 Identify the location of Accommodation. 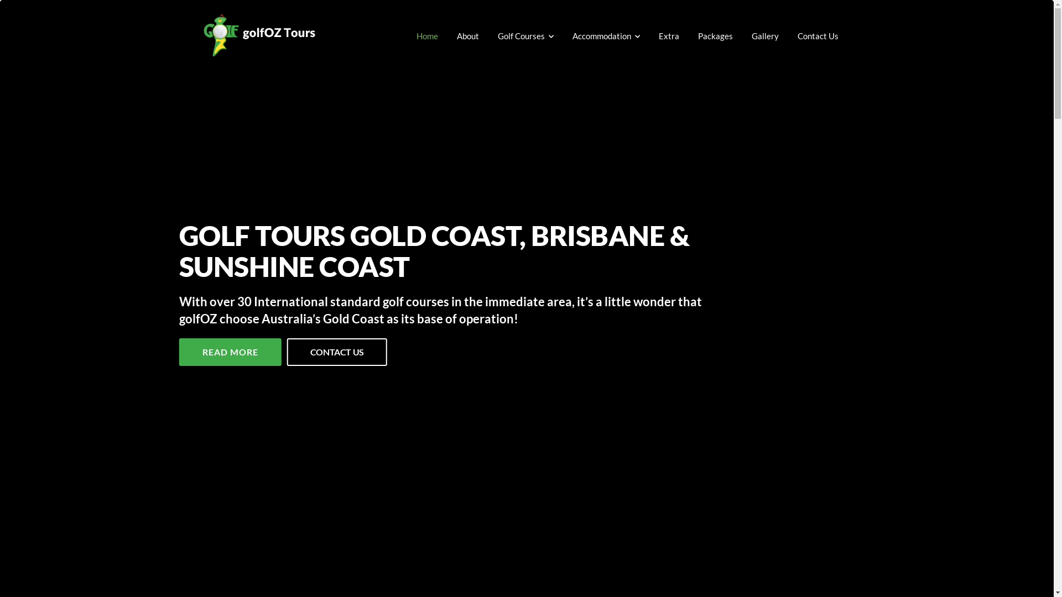
(606, 35).